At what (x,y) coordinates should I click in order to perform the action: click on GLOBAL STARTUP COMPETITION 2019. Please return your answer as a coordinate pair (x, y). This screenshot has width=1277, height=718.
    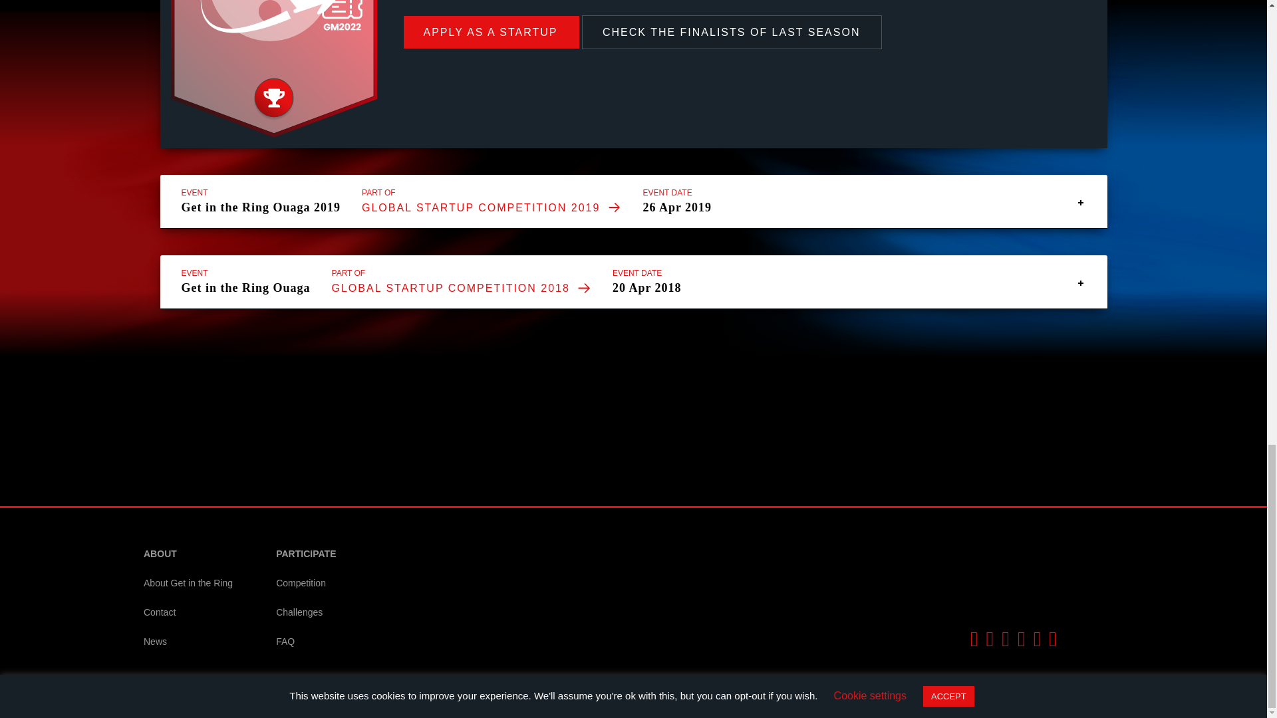
    Looking at the image, I should click on (491, 207).